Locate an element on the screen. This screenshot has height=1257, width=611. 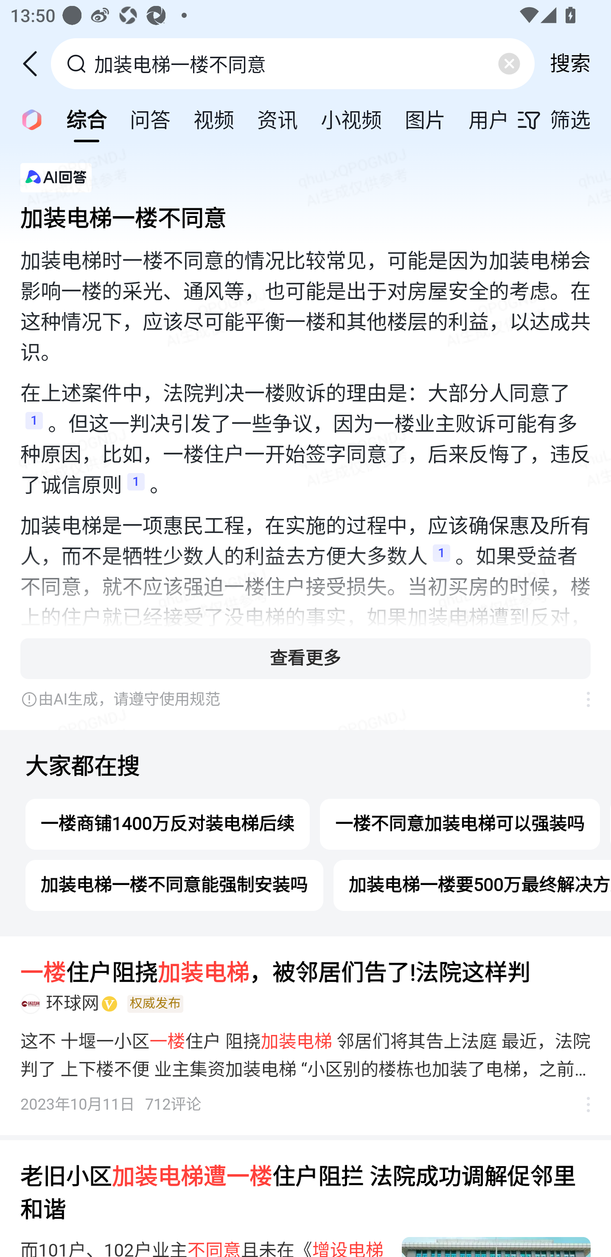
图片 is located at coordinates (425, 119).